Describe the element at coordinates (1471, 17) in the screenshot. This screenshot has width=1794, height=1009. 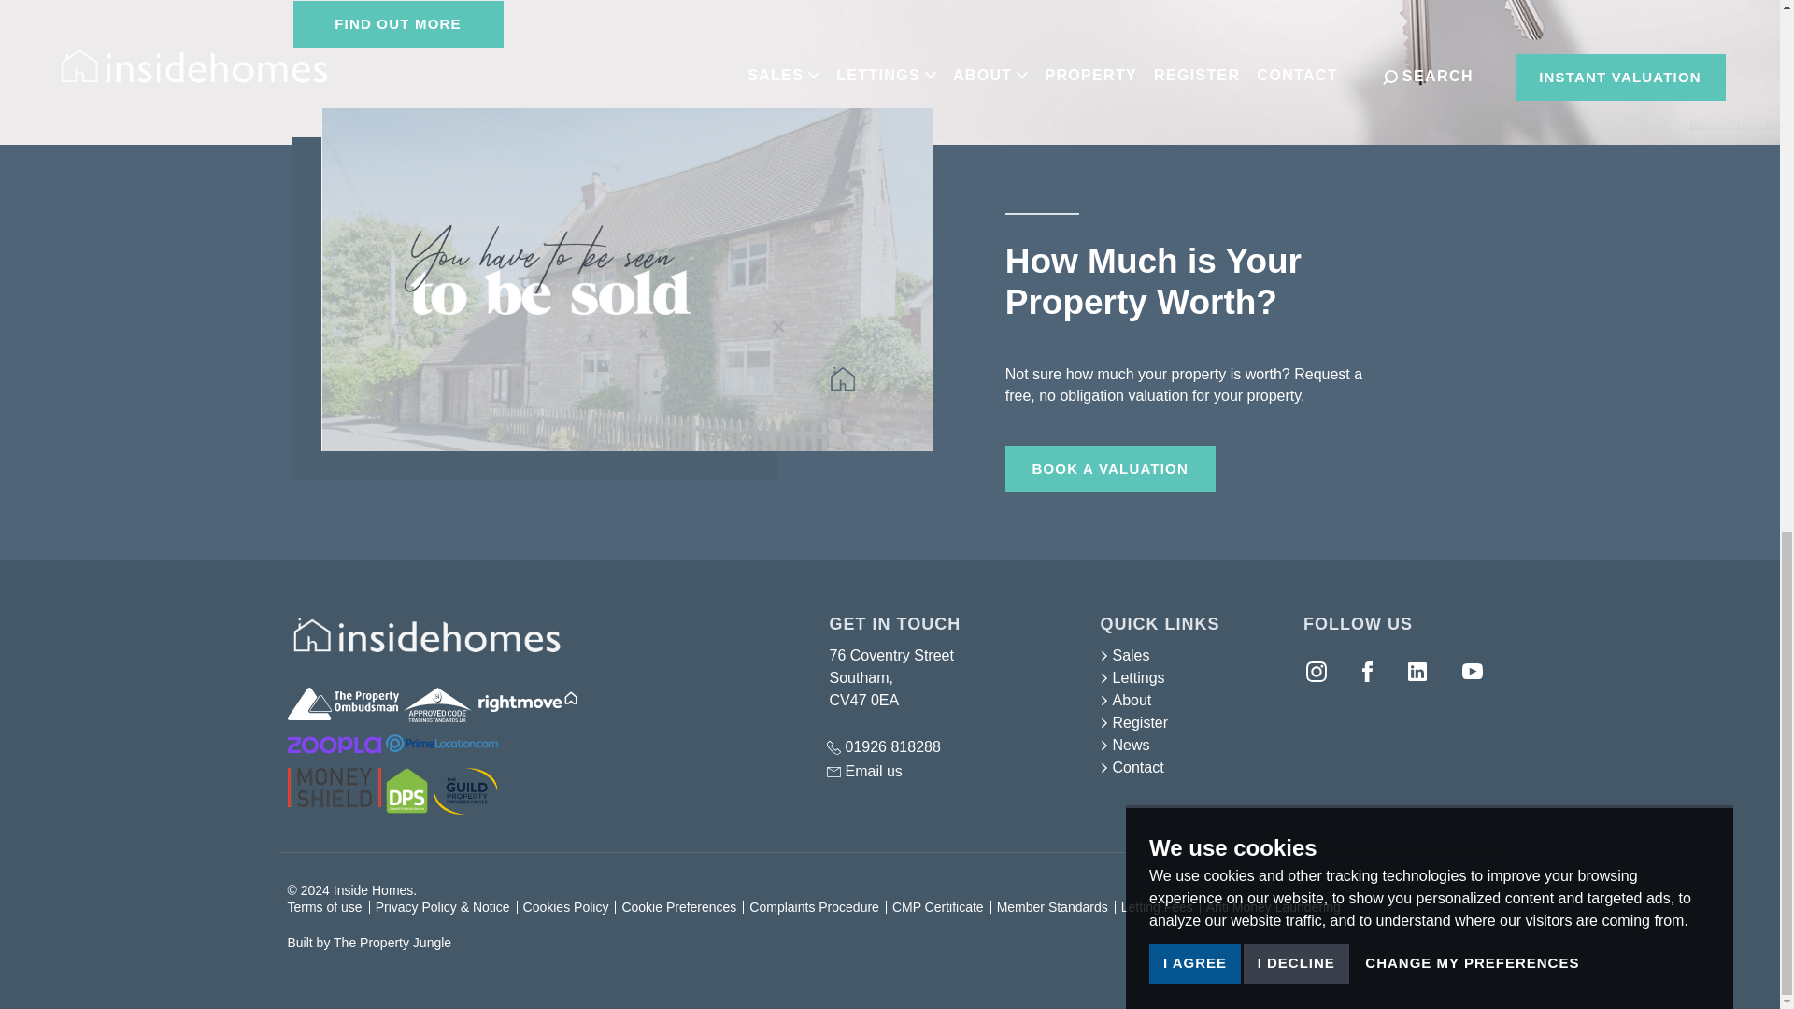
I see `CHANGE MY PREFERENCES` at that location.